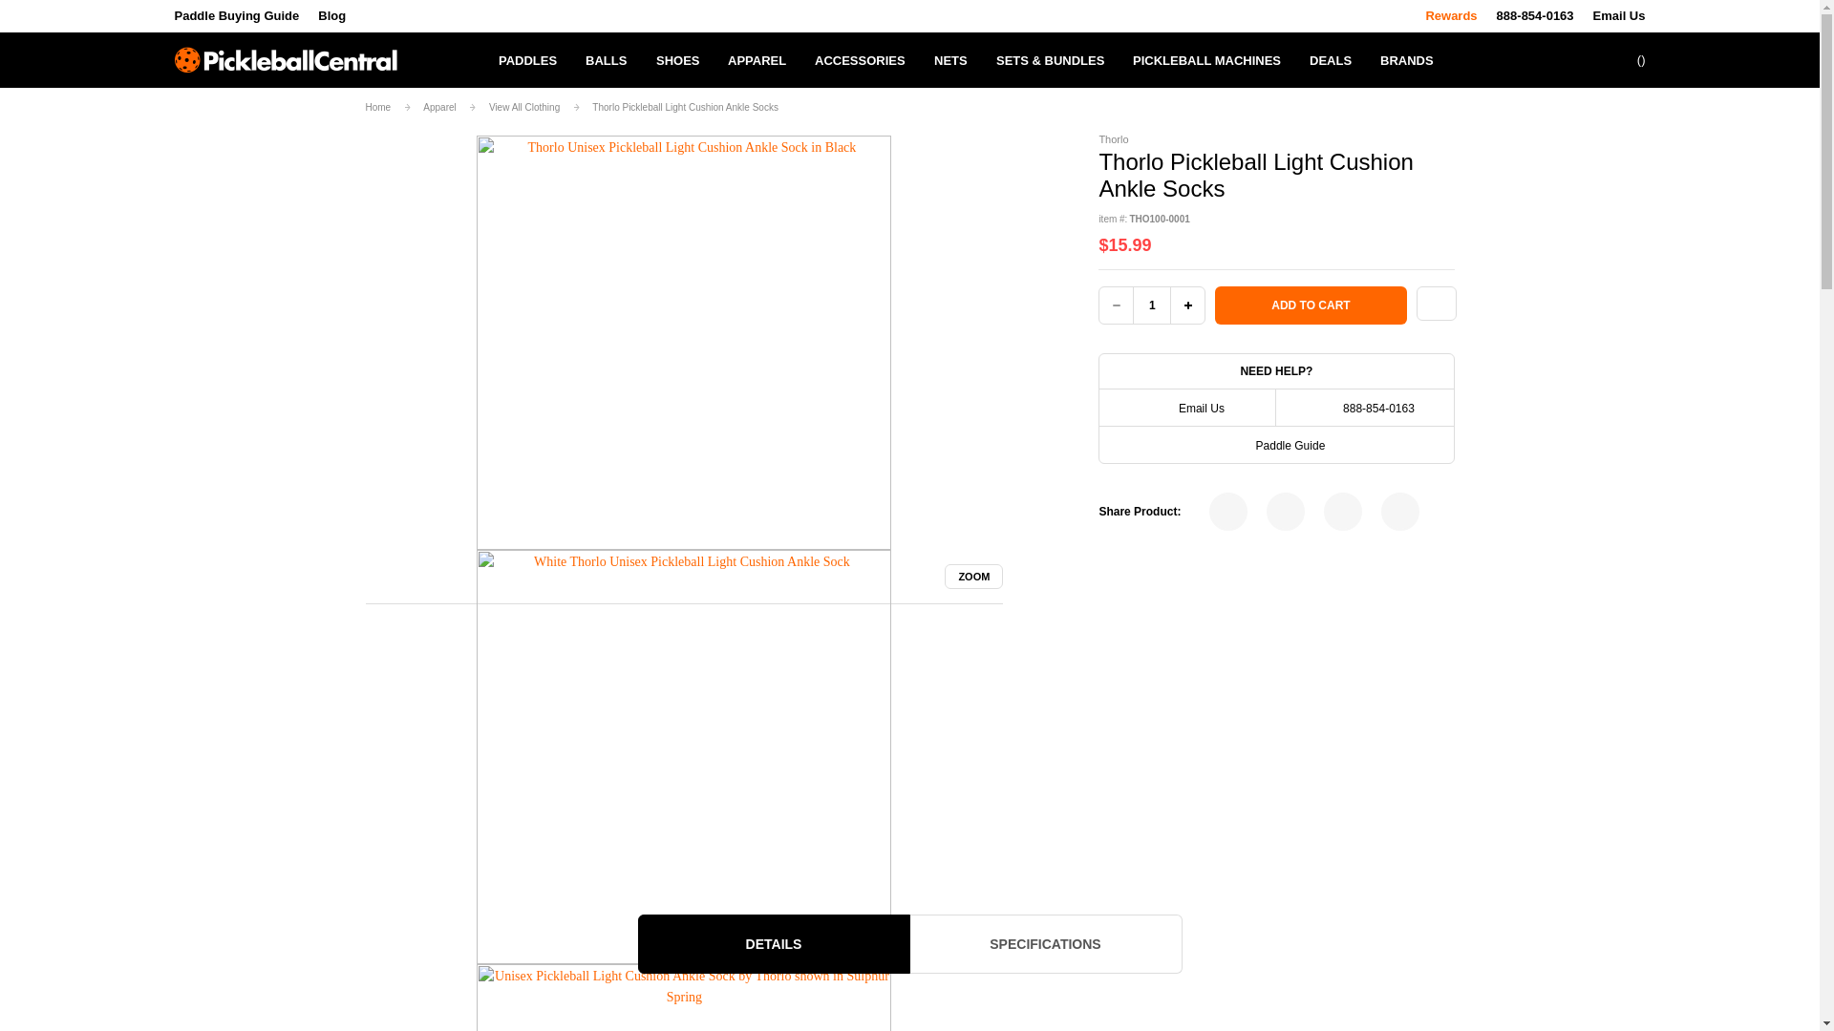  I want to click on PADDLES, so click(527, 59).